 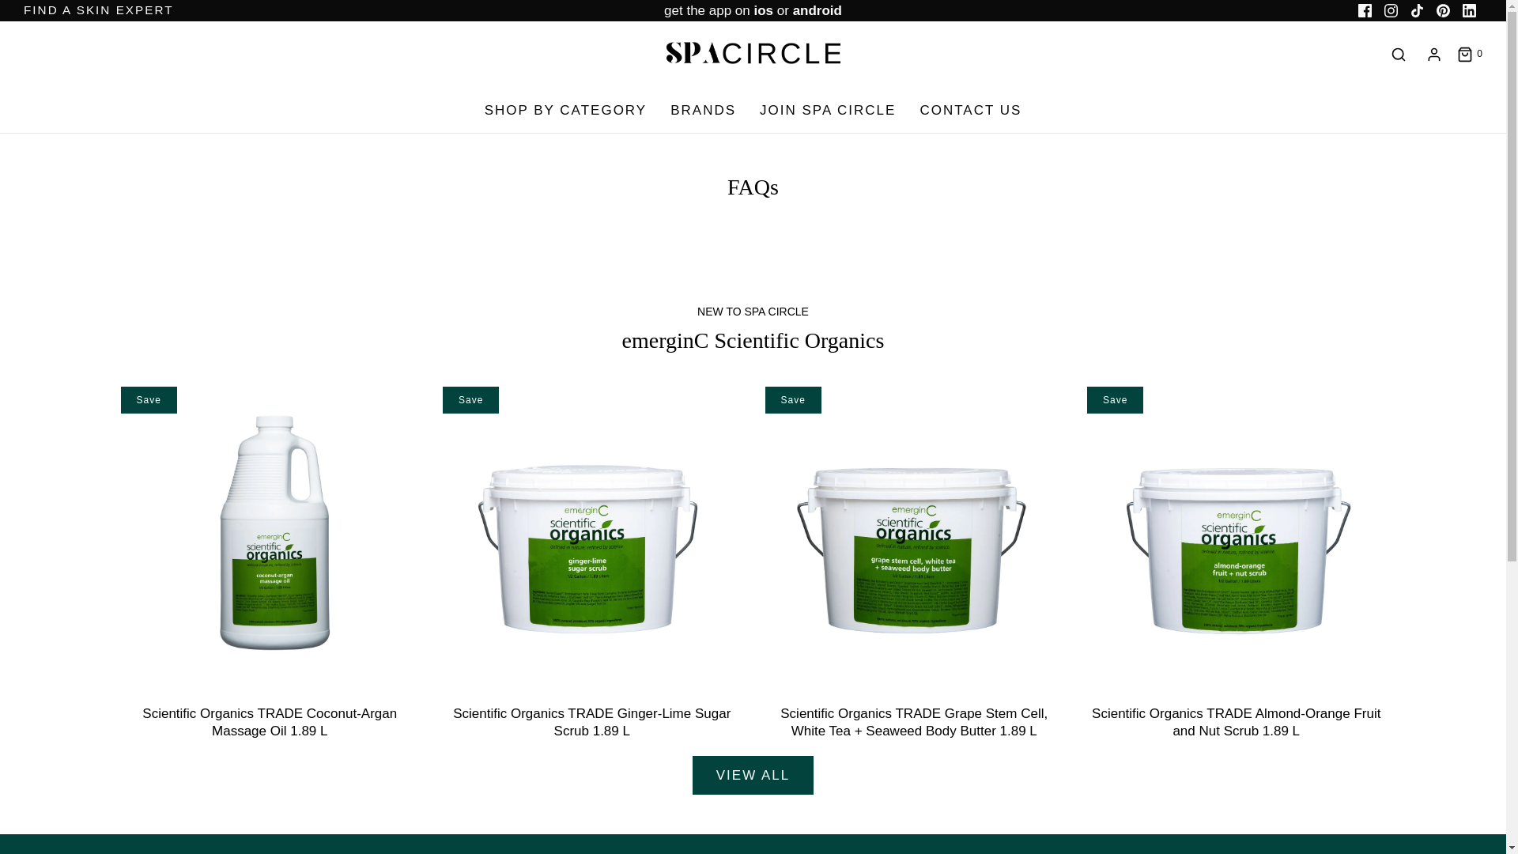 I want to click on Log in, so click(x=1434, y=55).